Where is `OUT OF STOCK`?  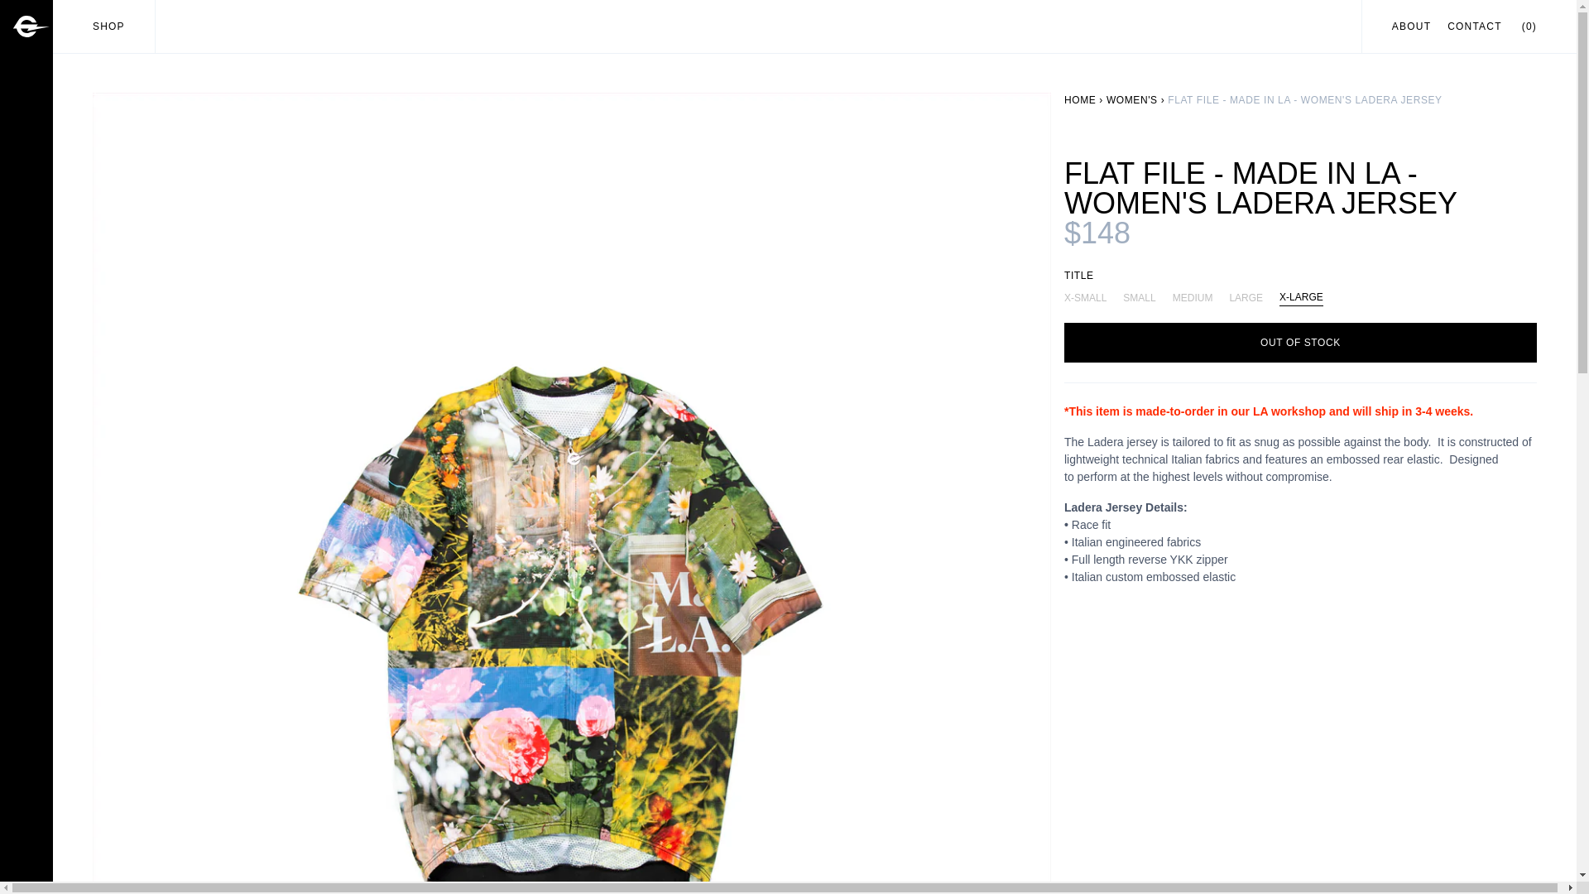
OUT OF STOCK is located at coordinates (1300, 343).